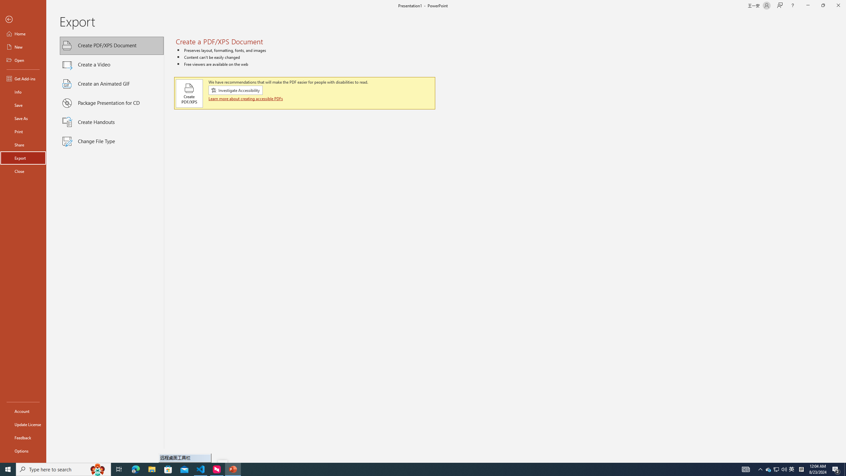 The width and height of the screenshot is (846, 476). Describe the element at coordinates (23, 438) in the screenshot. I see `Feedback` at that location.